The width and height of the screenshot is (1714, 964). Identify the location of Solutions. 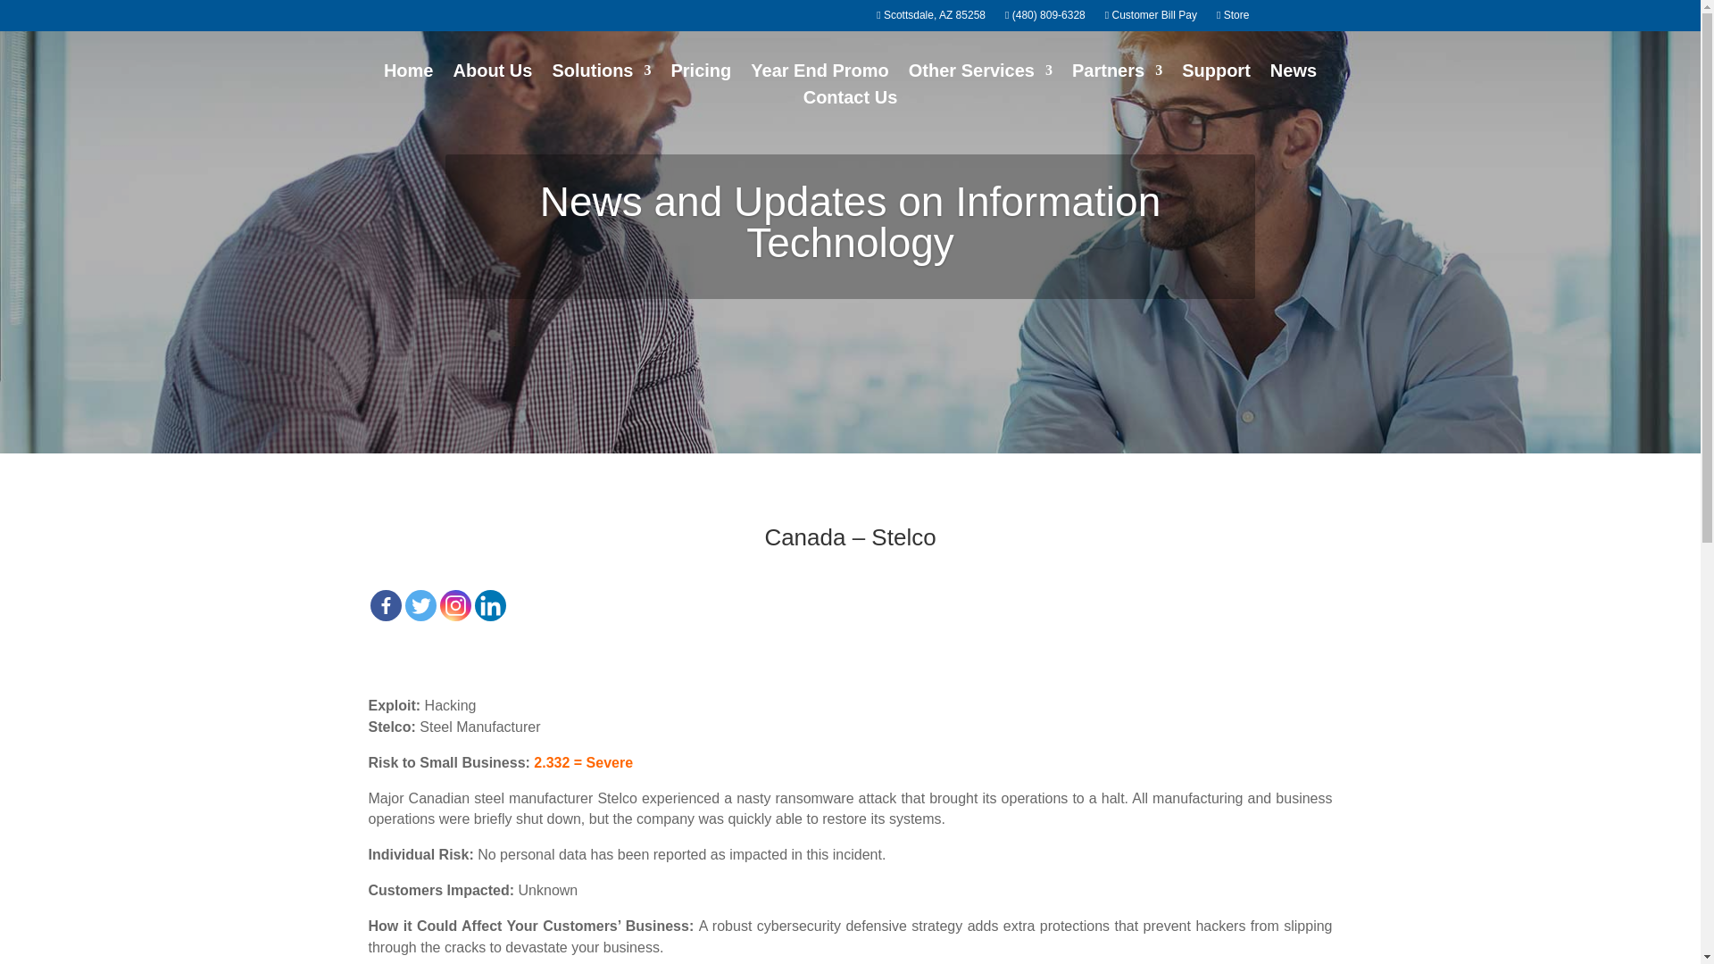
(602, 73).